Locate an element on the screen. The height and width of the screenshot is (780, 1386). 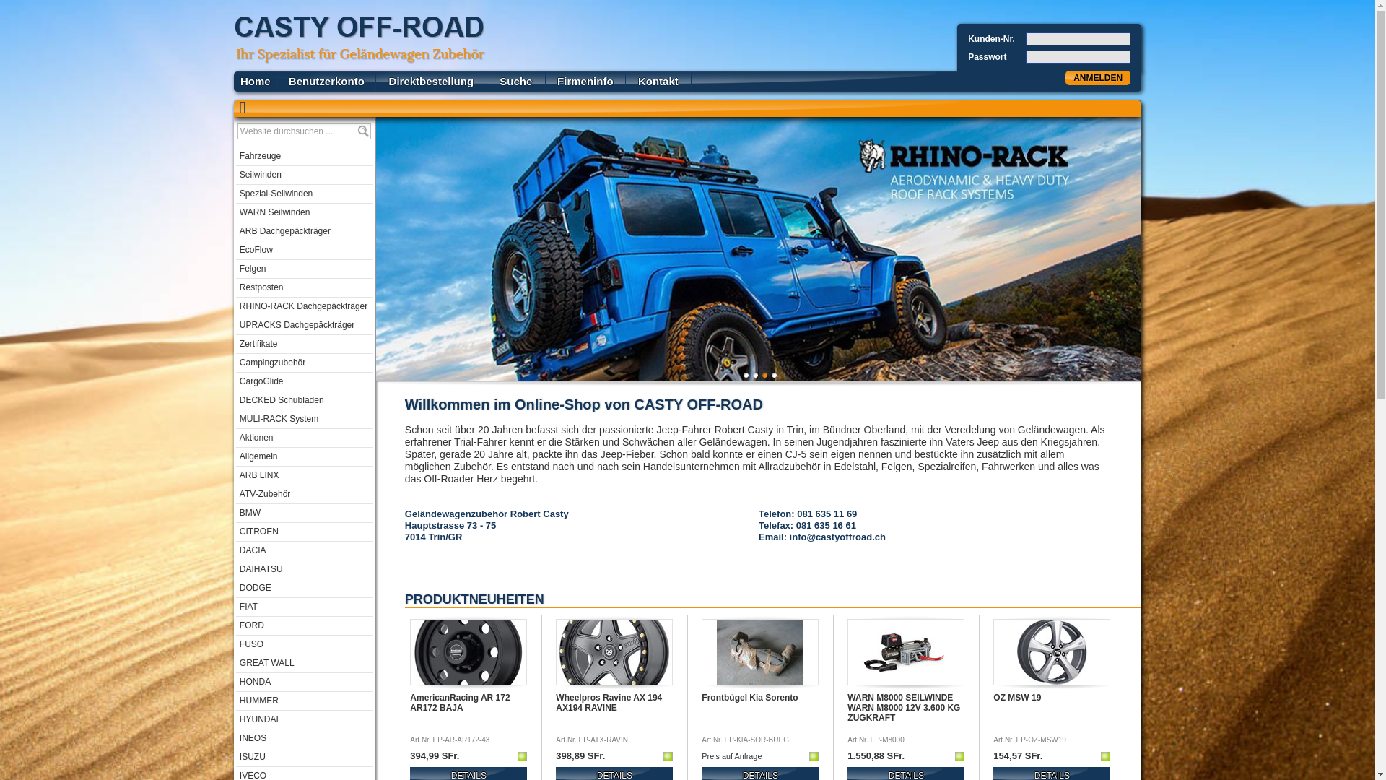
Wheelpros Ravine AX 194 AX194 RAVINE is located at coordinates (614, 714).